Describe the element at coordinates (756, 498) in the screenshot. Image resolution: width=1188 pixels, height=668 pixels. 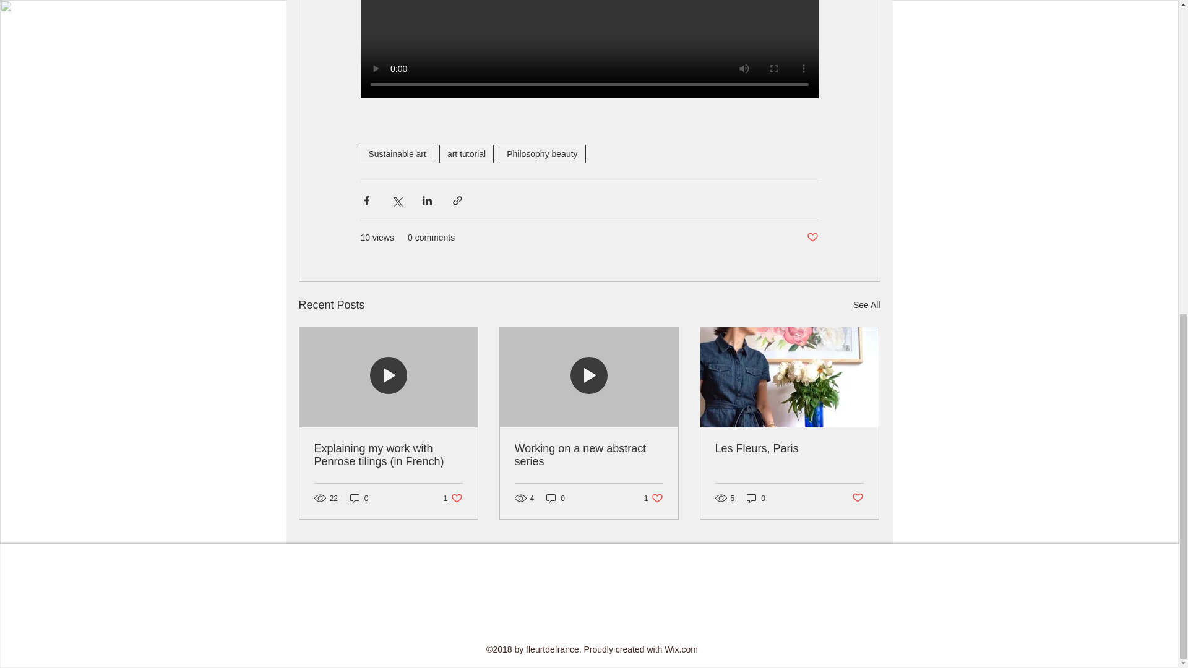
I see `Les Fleurs, Paris` at that location.